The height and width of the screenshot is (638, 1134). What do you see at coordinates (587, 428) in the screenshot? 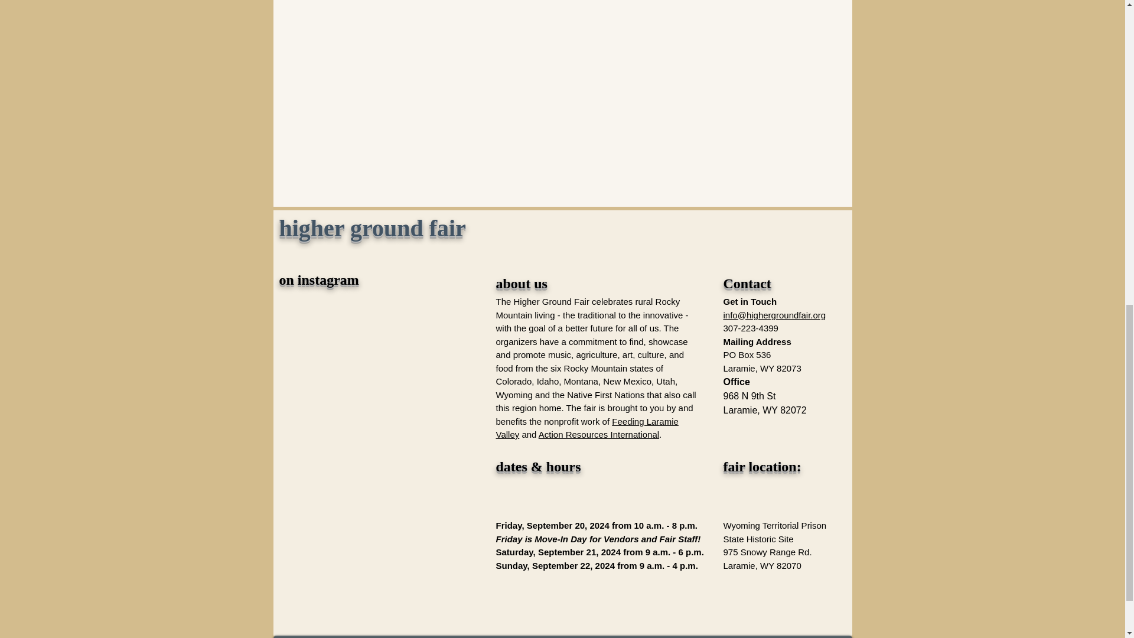
I see `Feeding Laramie Valley` at bounding box center [587, 428].